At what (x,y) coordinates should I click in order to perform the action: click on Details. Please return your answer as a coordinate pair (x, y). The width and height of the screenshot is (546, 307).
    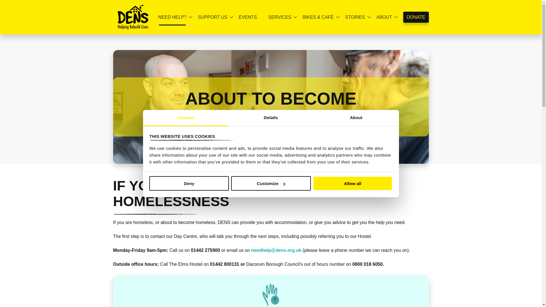
    Looking at the image, I should click on (271, 118).